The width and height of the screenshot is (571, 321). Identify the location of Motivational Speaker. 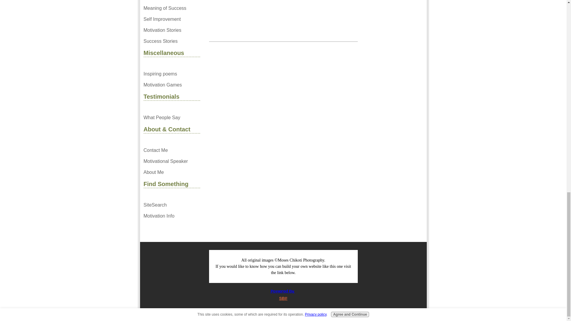
(171, 161).